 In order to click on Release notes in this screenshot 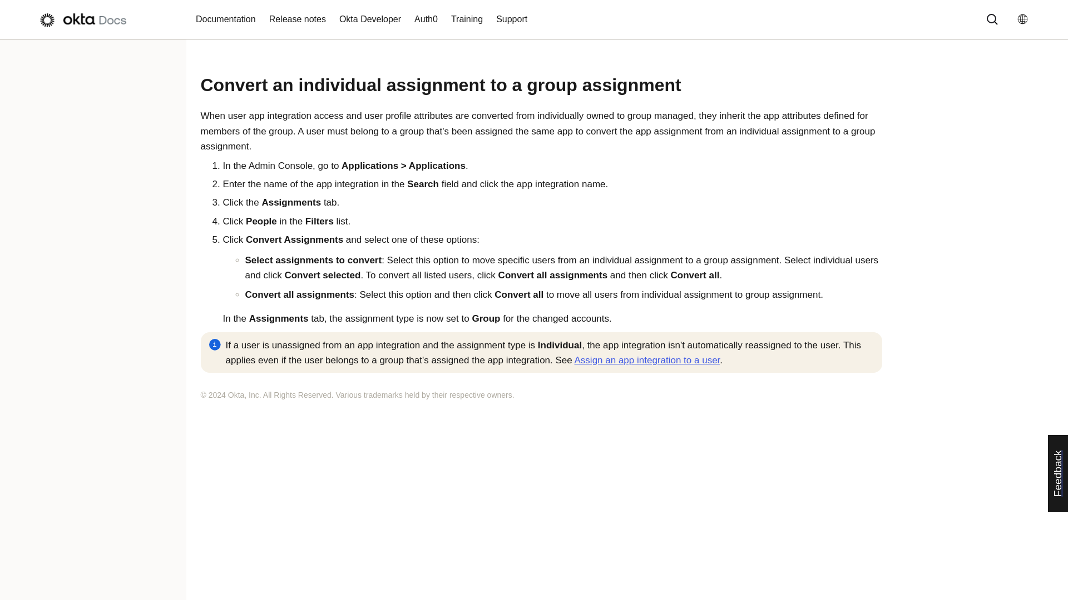, I will do `click(297, 19)`.